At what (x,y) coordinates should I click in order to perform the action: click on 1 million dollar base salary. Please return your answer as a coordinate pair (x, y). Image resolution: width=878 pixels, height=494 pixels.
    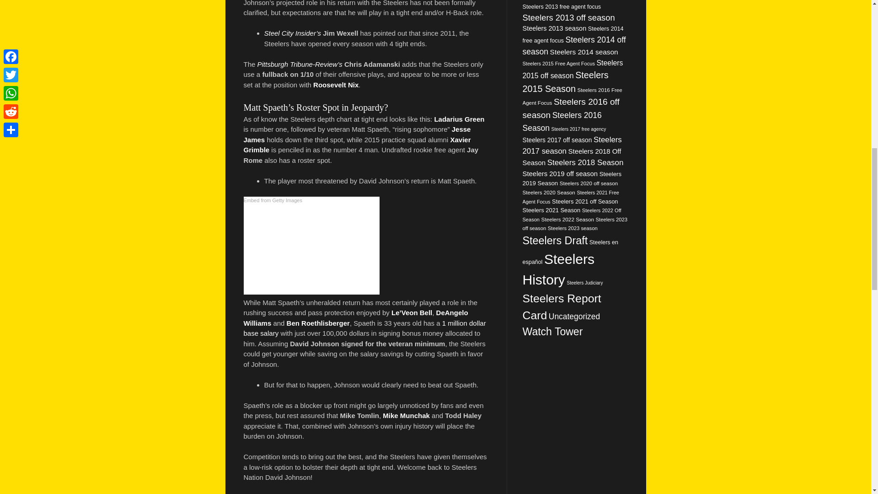
    Looking at the image, I should click on (364, 328).